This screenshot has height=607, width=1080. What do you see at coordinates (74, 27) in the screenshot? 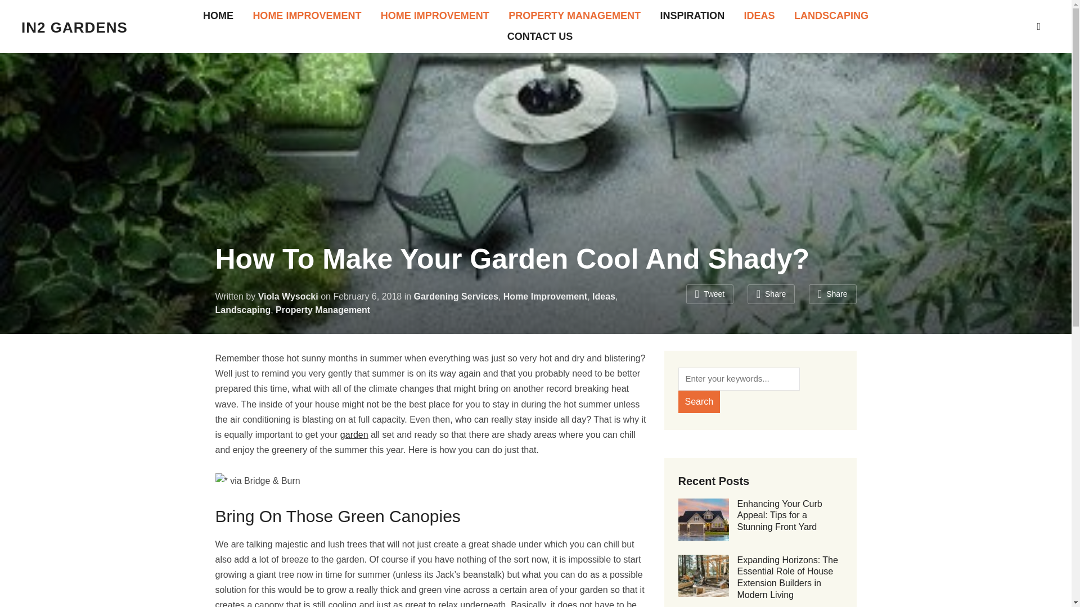
I see `From Concept Through Completion` at bounding box center [74, 27].